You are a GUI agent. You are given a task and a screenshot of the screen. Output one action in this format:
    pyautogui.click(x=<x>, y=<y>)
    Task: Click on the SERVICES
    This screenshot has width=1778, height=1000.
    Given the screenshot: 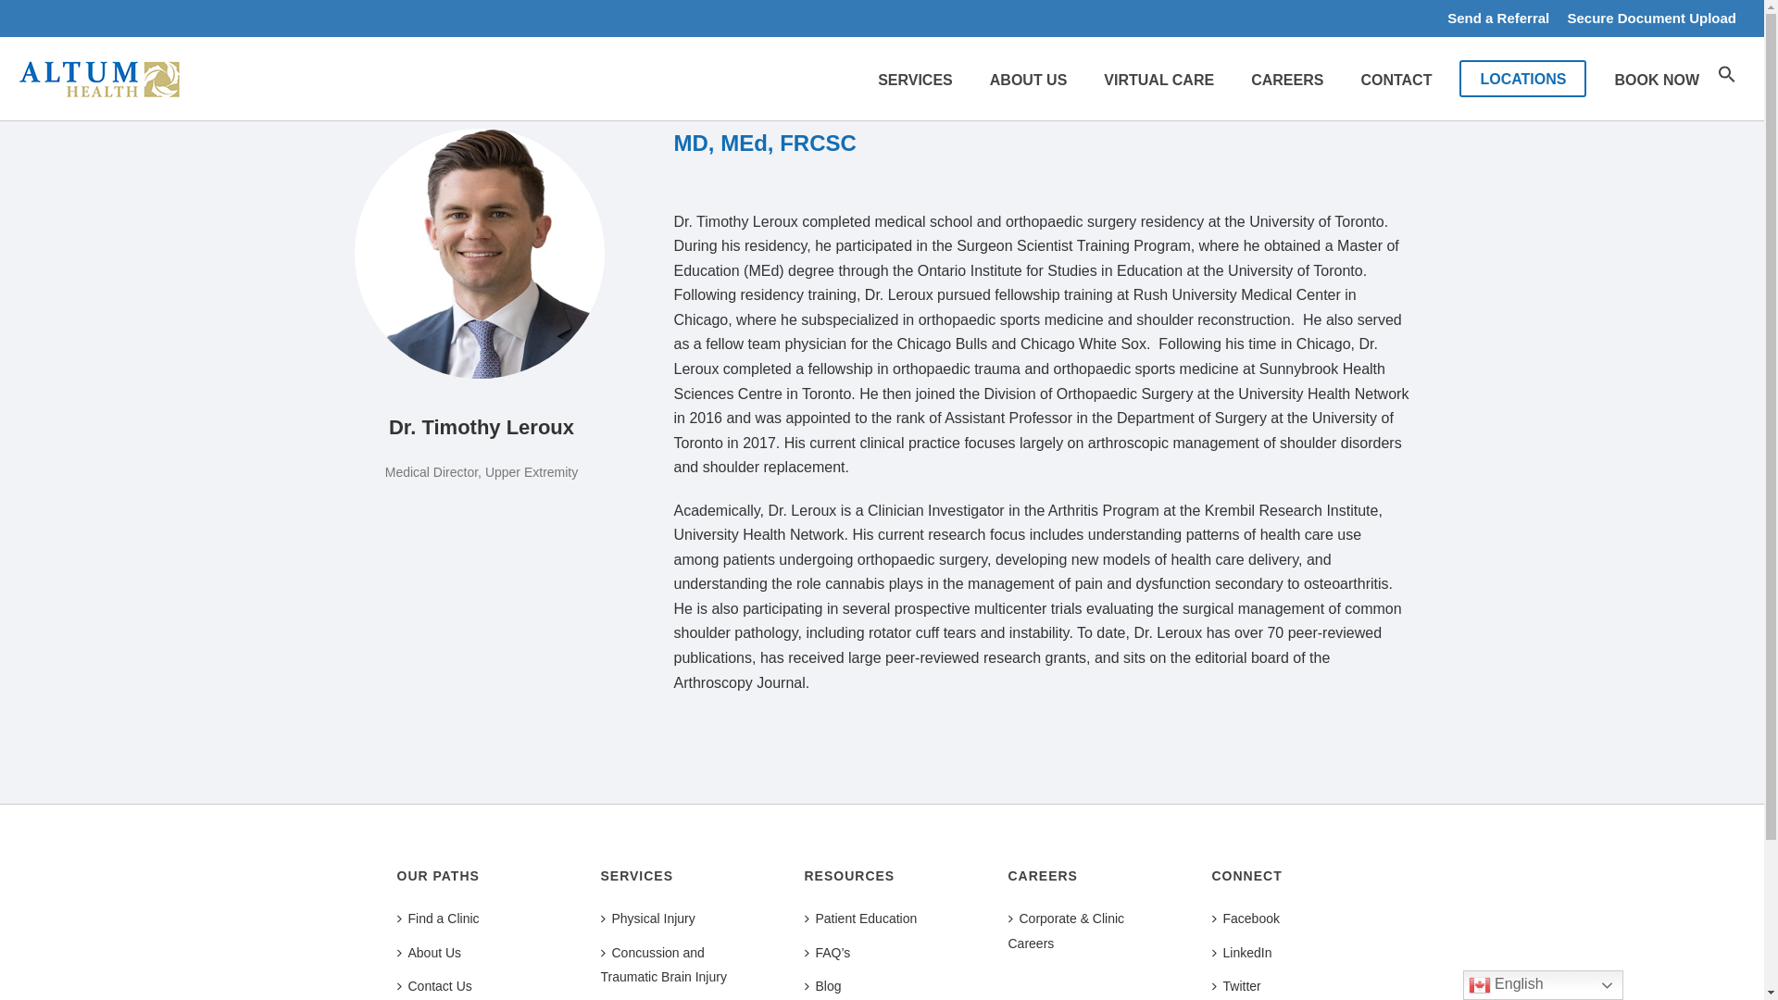 What is the action you would take?
    pyautogui.click(x=915, y=78)
    